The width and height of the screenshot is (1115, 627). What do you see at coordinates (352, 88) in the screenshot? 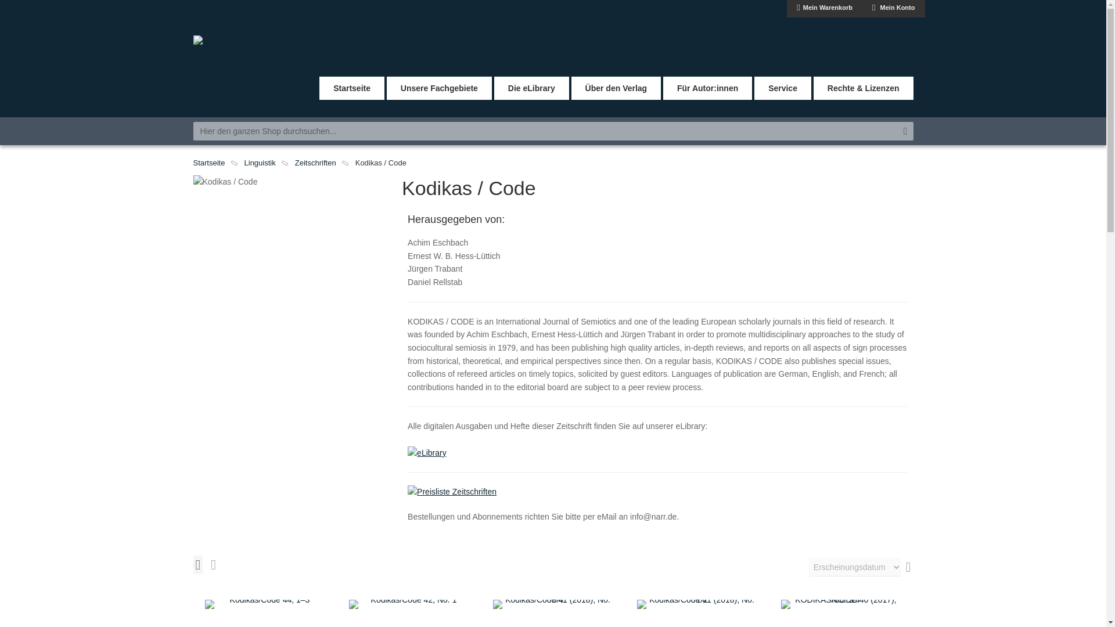
I see `Startseite` at bounding box center [352, 88].